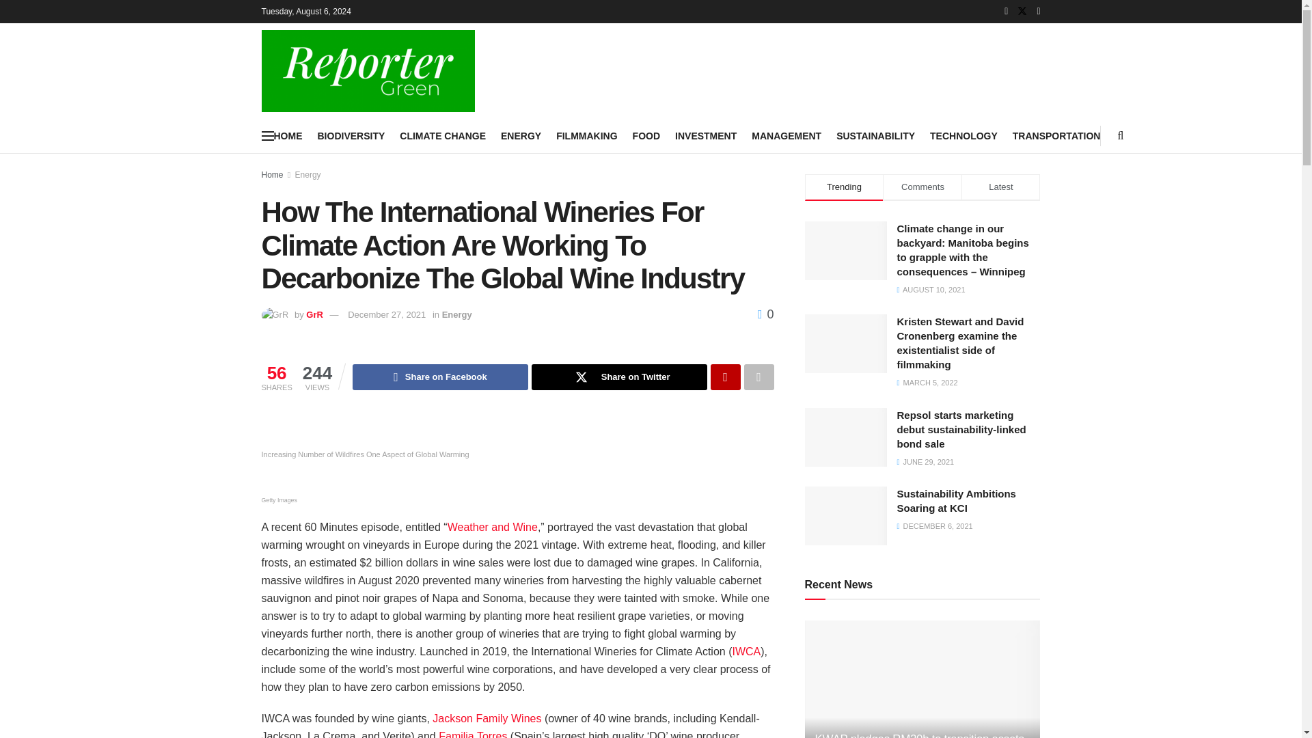  Describe the element at coordinates (963, 135) in the screenshot. I see `TECHNOLOGY` at that location.